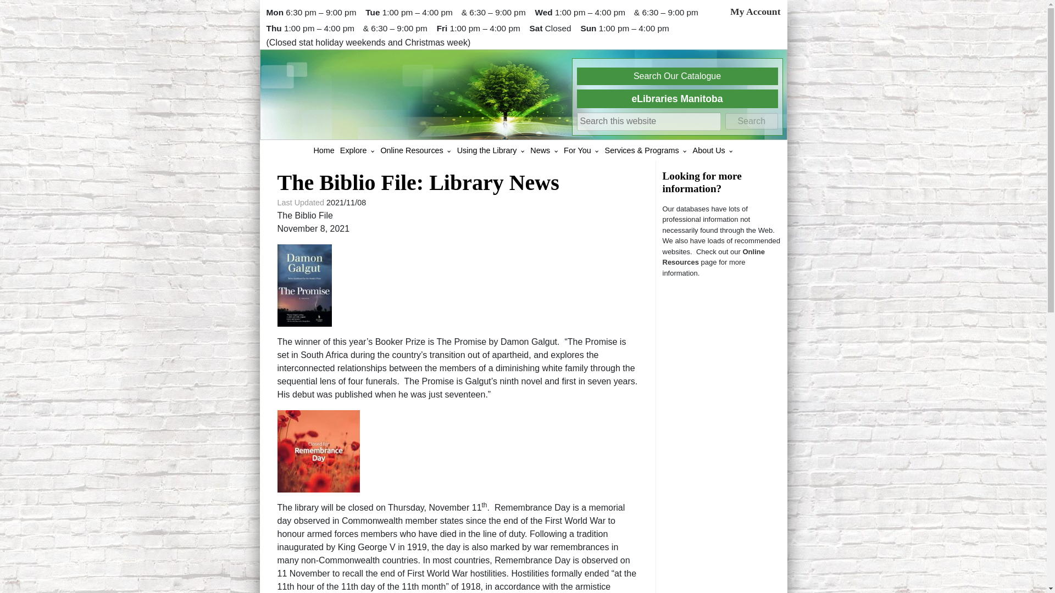 This screenshot has width=1055, height=593. Describe the element at coordinates (713, 257) in the screenshot. I see `Research` at that location.